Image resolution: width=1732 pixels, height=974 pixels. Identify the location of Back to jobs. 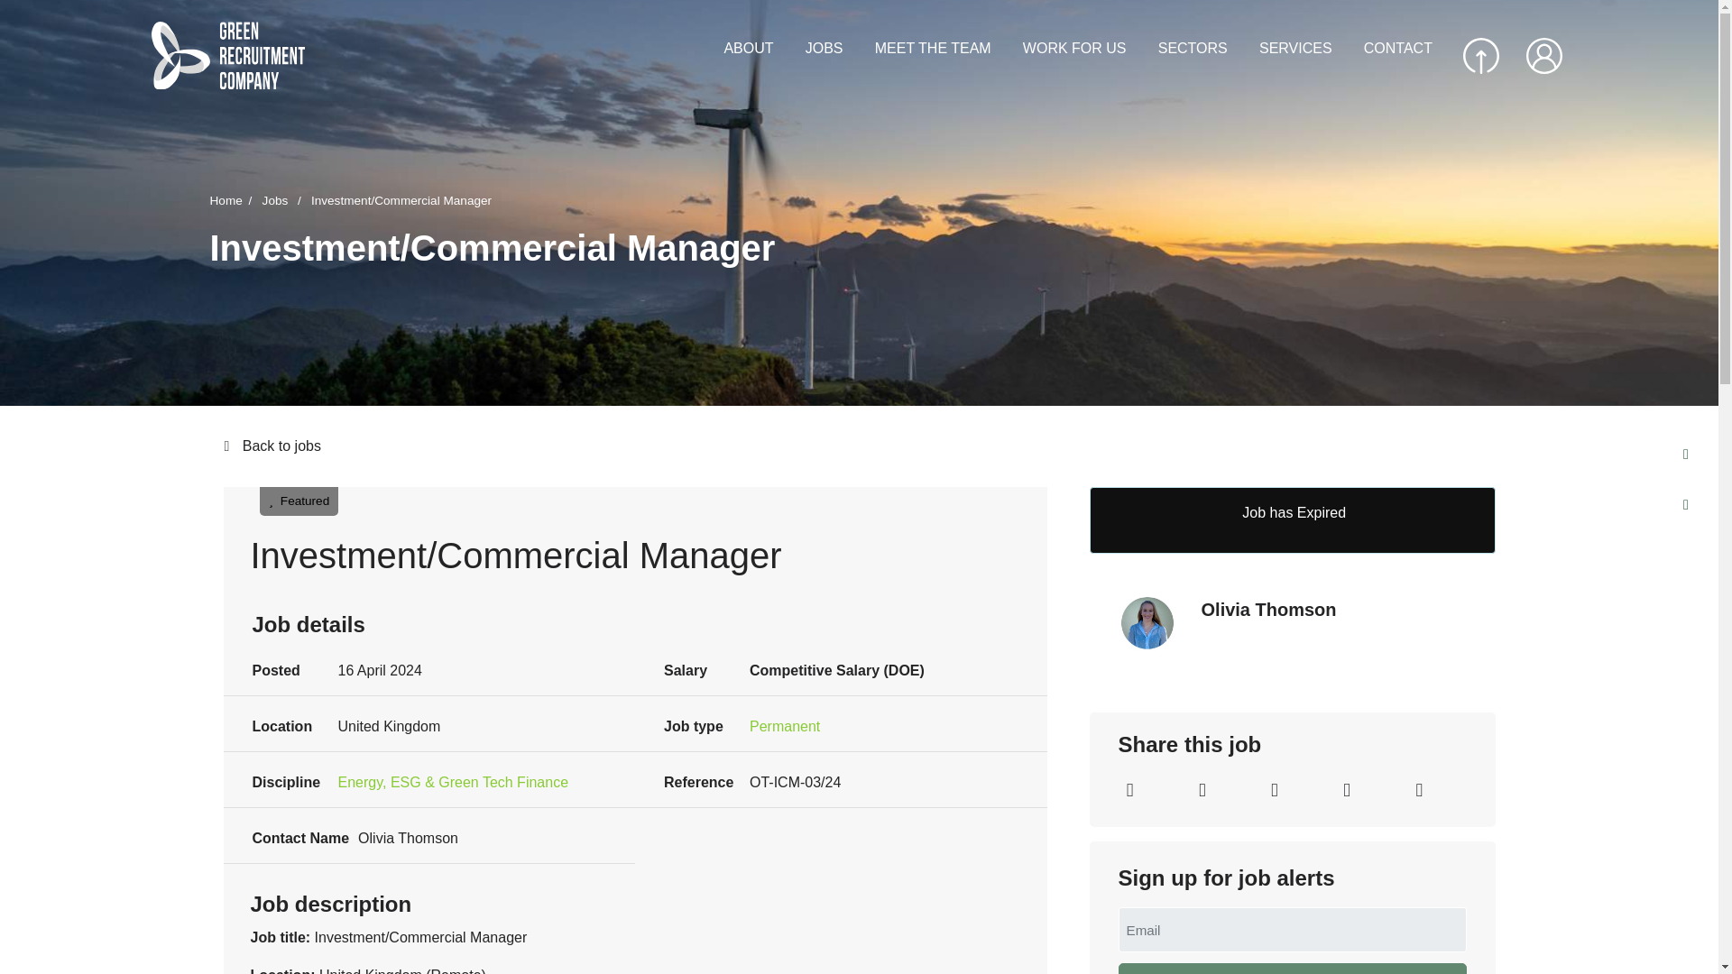
(858, 446).